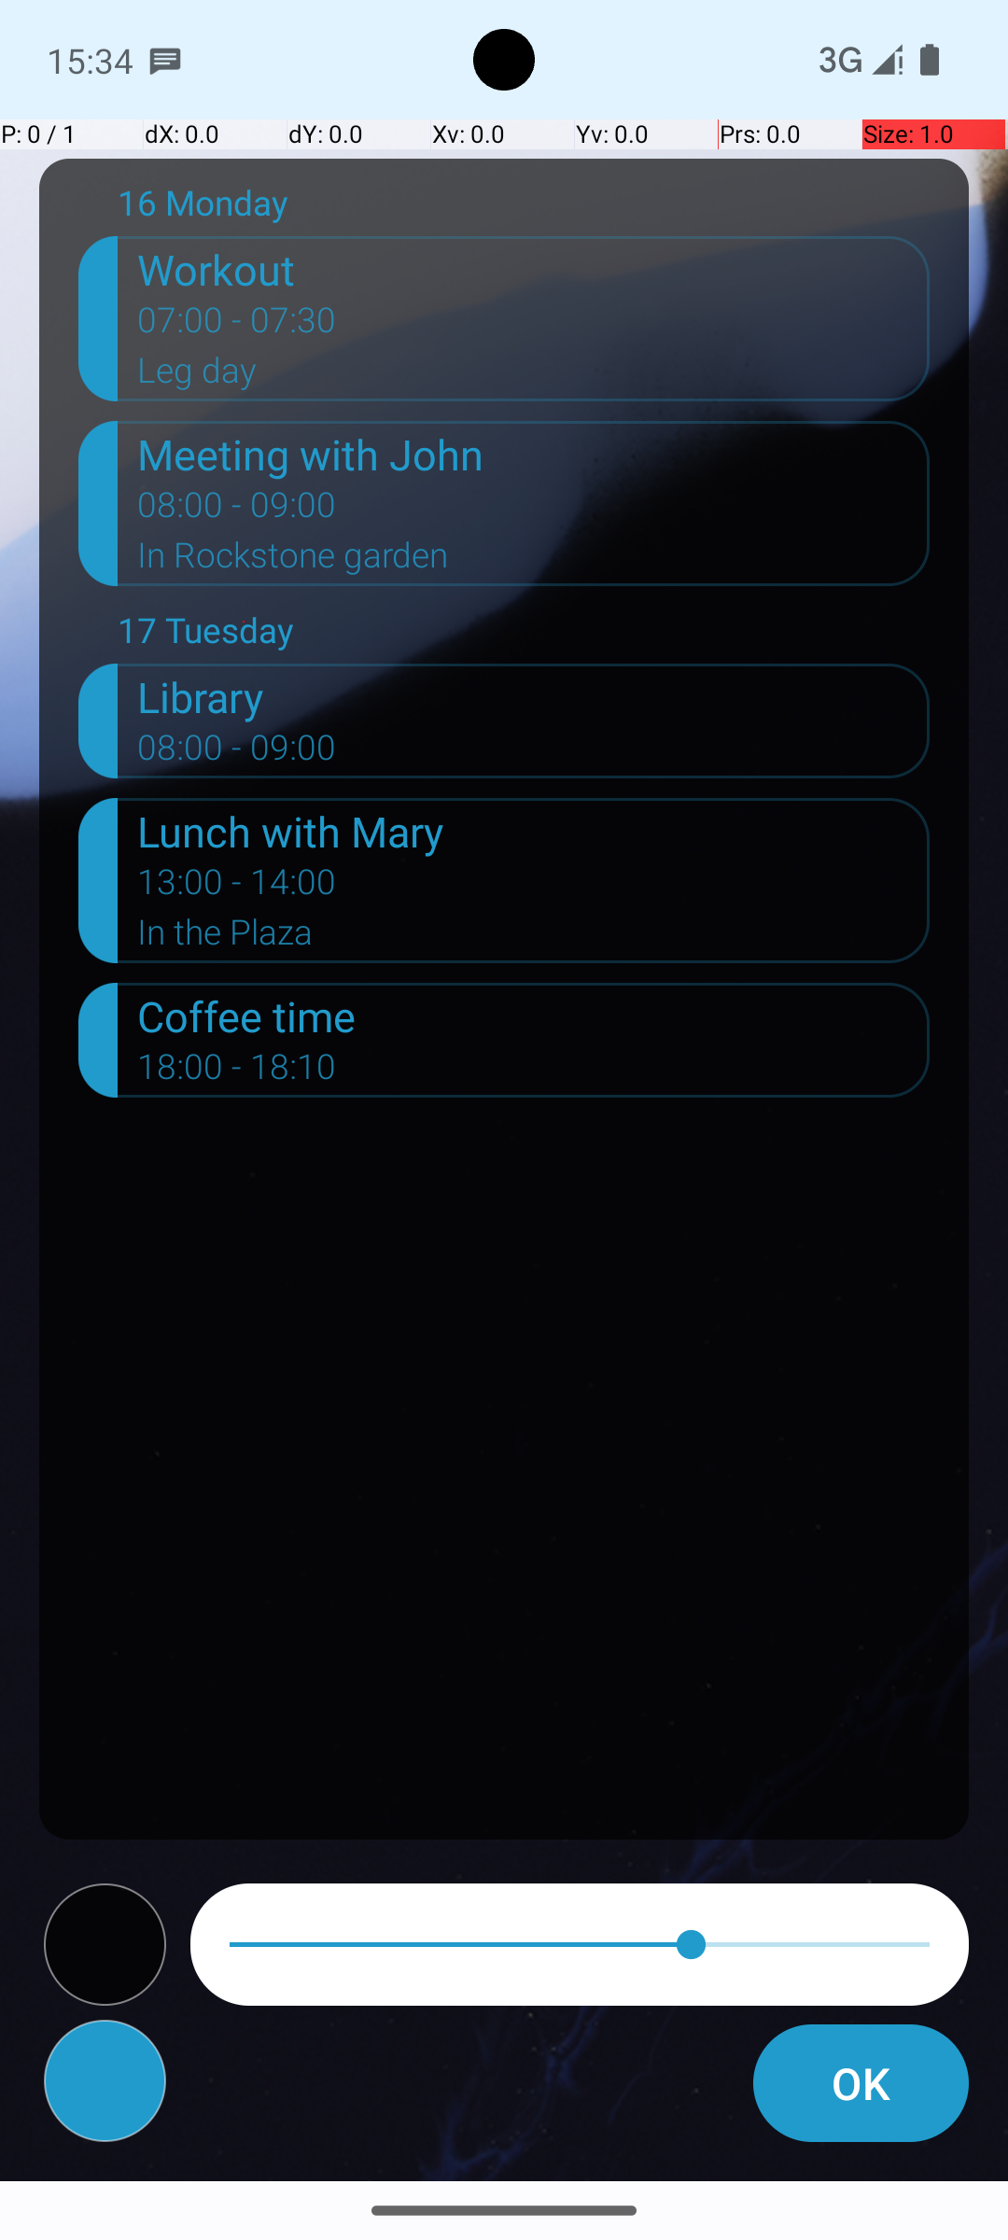  I want to click on 18:00 - 18:10, so click(237, 1072).